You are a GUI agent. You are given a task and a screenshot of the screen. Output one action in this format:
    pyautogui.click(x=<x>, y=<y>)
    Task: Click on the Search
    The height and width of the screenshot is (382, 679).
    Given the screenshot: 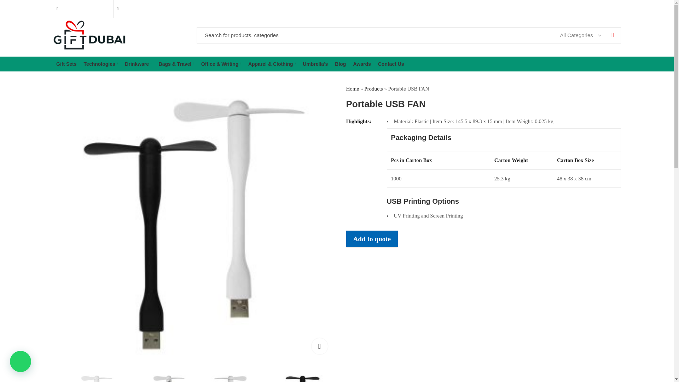 What is the action you would take?
    pyautogui.click(x=613, y=35)
    